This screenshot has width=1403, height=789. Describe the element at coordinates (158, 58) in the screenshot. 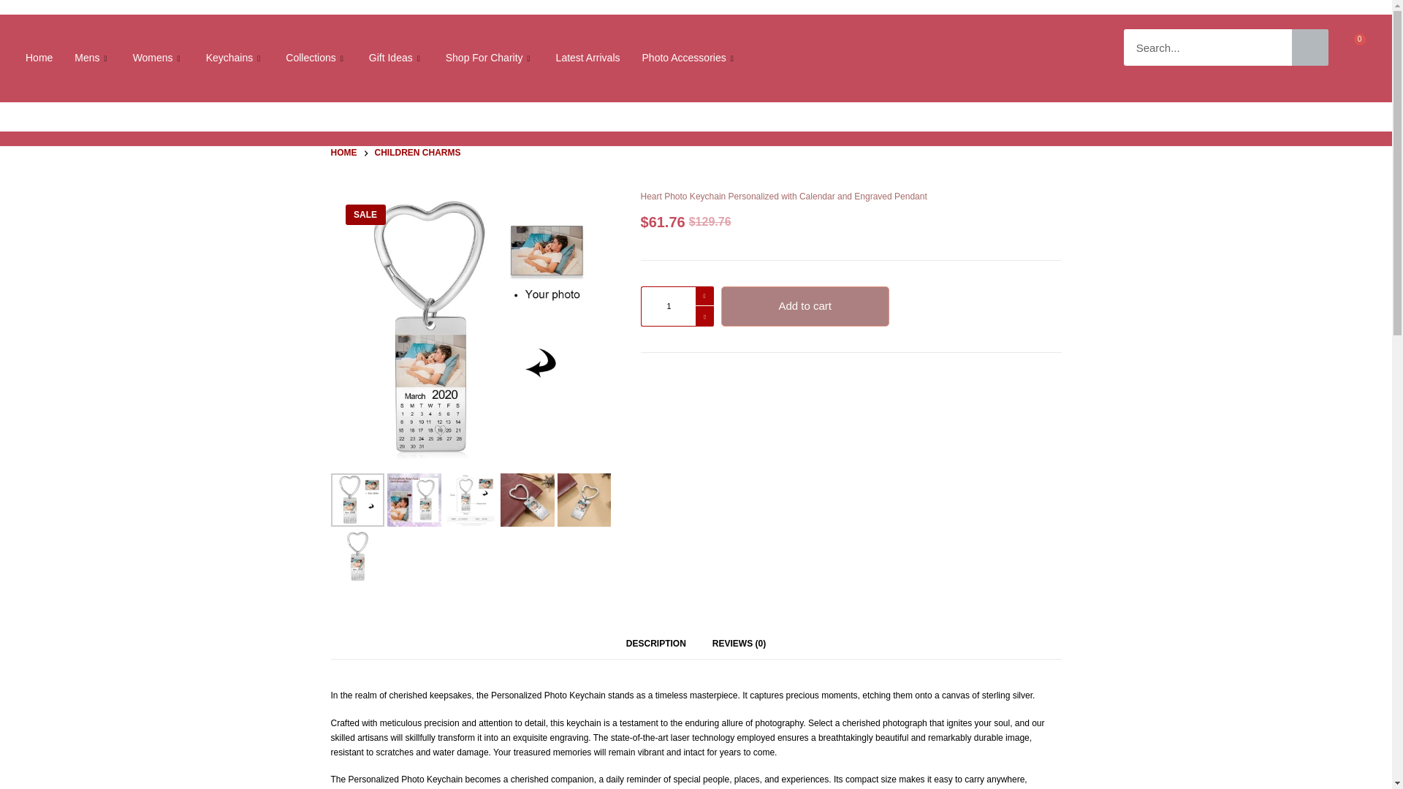

I see `Womens` at that location.